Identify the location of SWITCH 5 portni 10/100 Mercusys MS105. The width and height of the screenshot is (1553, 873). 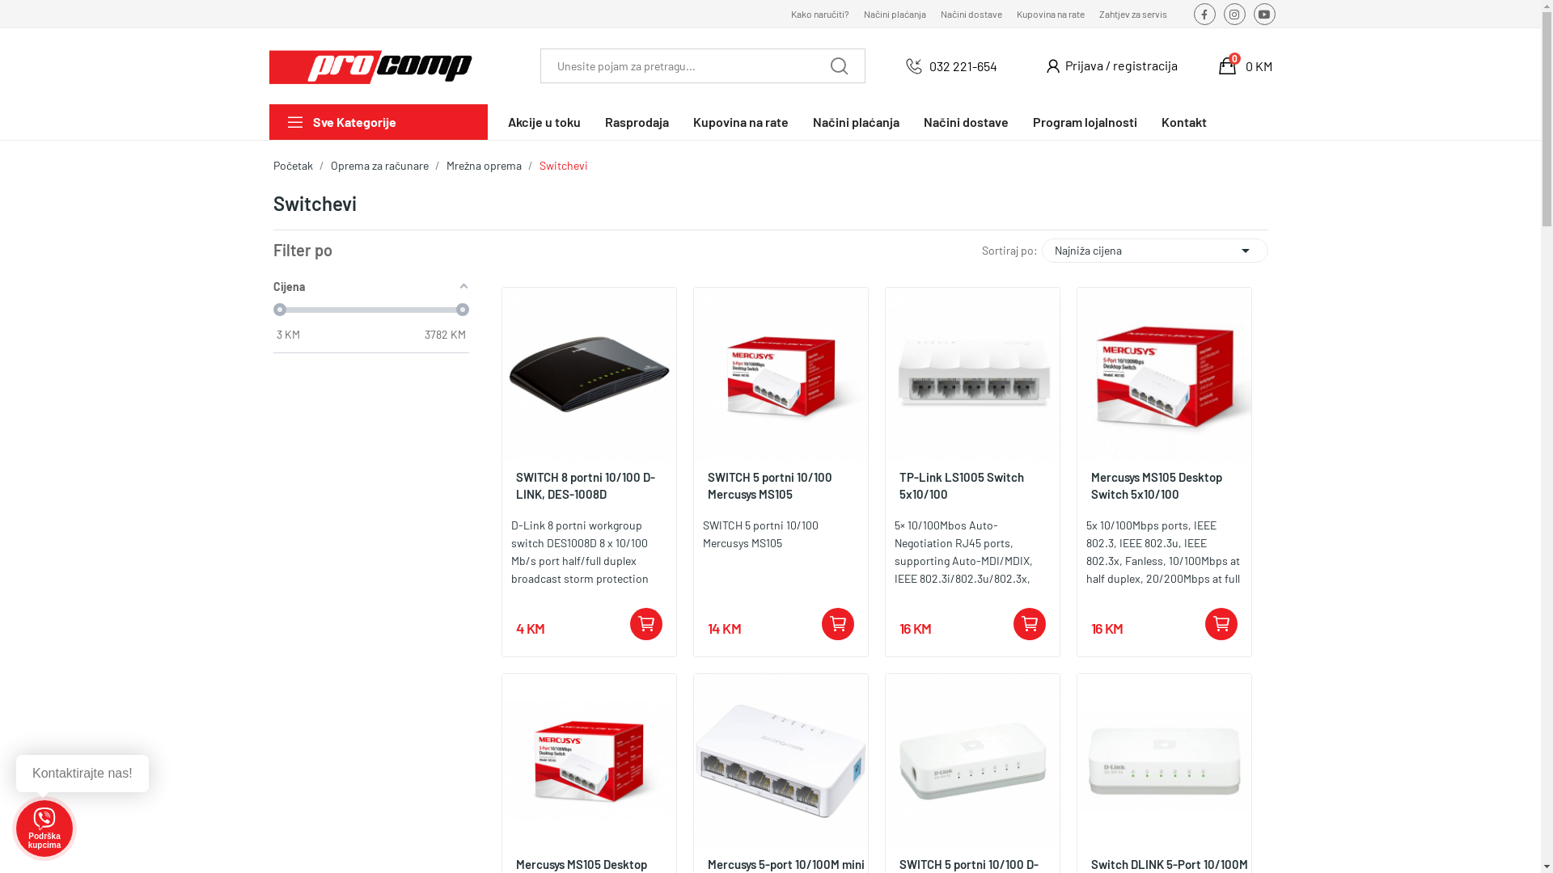
(781, 486).